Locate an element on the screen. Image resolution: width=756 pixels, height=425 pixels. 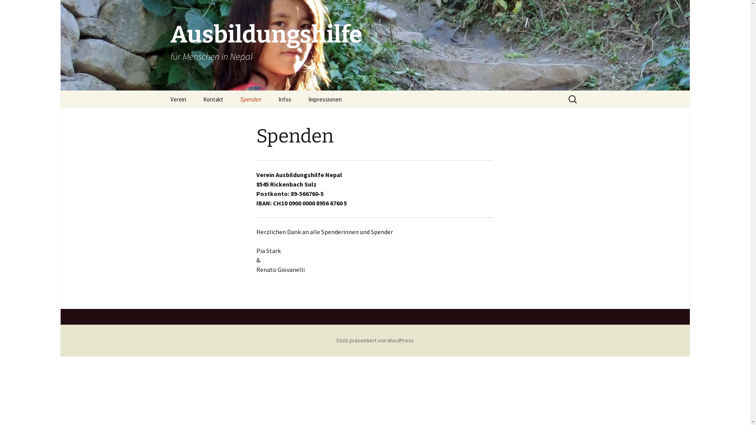
Infos is located at coordinates (284, 99).